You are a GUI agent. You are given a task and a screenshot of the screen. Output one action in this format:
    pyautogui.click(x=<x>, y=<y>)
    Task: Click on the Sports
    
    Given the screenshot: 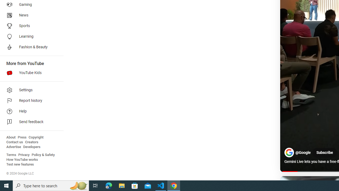 What is the action you would take?
    pyautogui.click(x=30, y=26)
    